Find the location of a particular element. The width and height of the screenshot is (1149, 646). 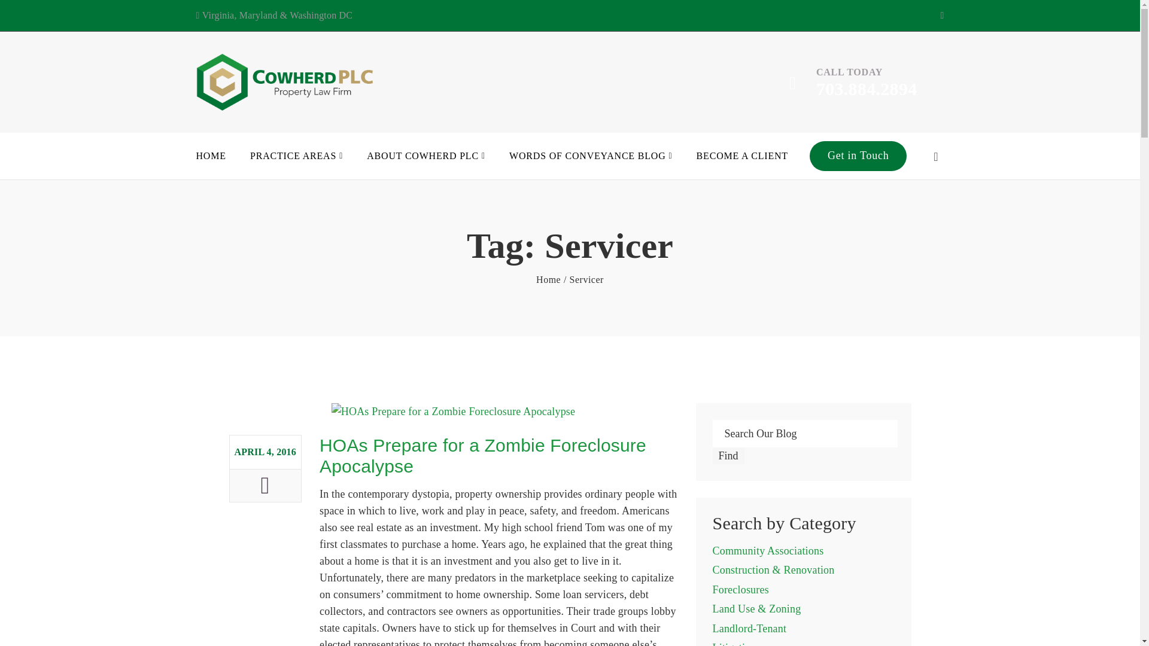

WORDS OF CONVEYANCE BLOG is located at coordinates (590, 156).